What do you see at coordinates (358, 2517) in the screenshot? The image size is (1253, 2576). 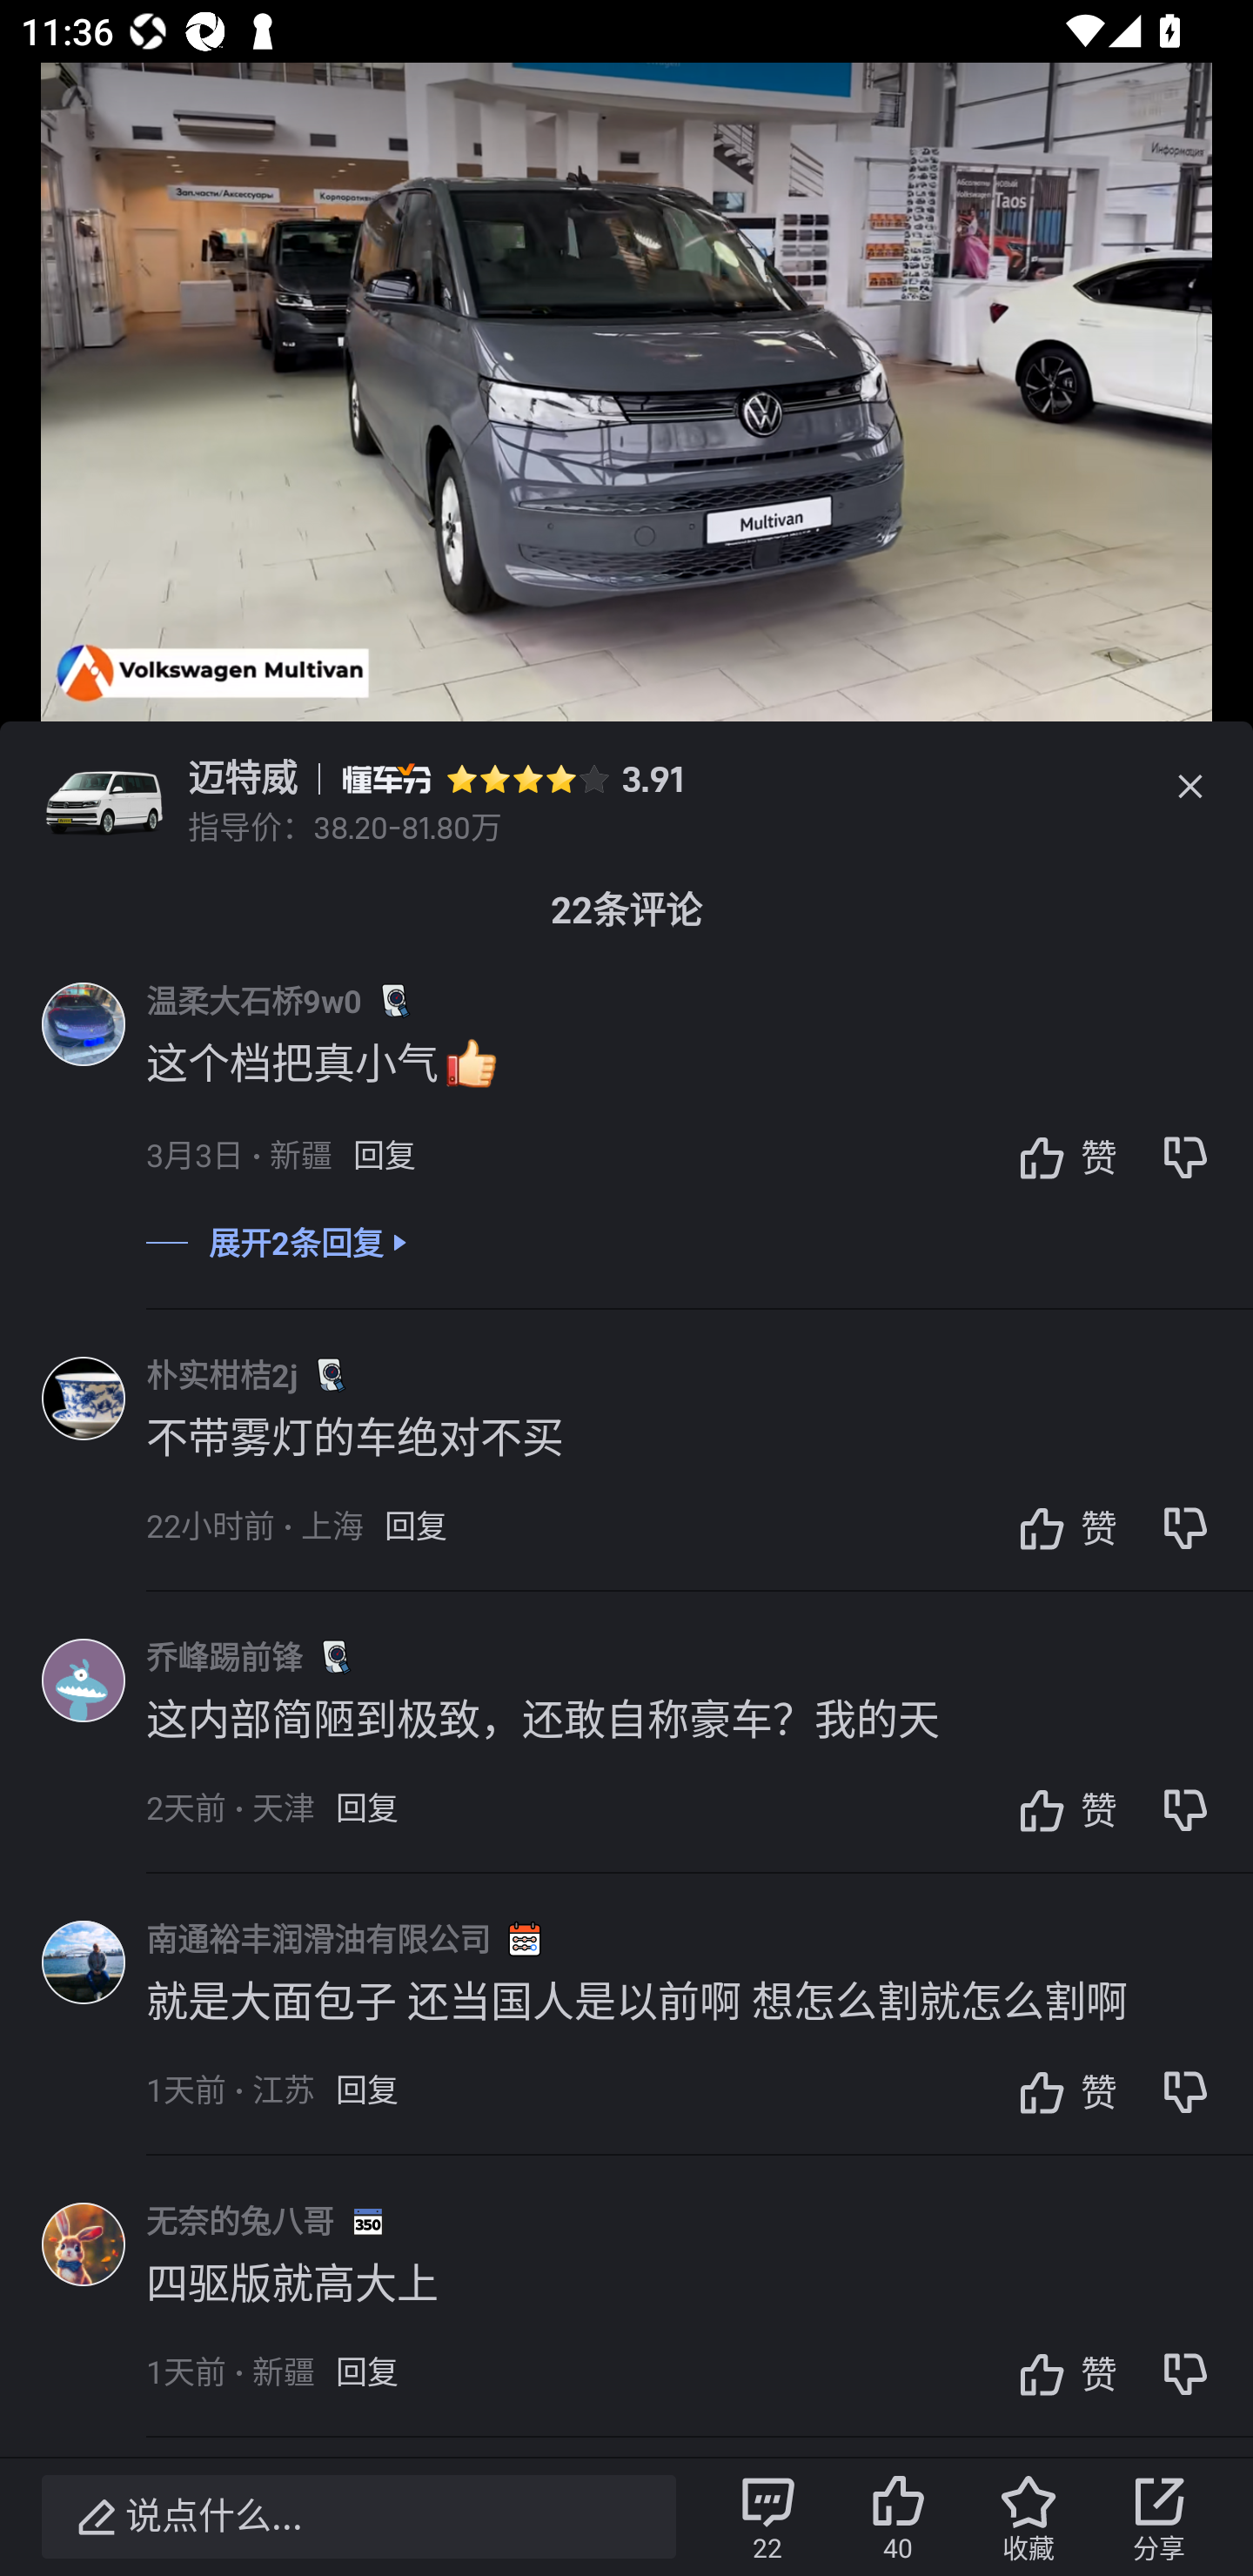 I see ` 说点什么...` at bounding box center [358, 2517].